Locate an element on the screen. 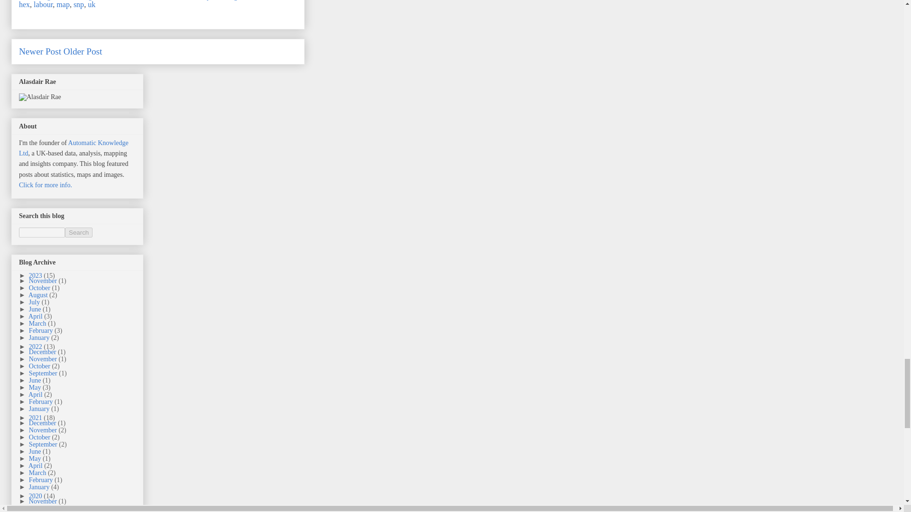  Older Post is located at coordinates (83, 51).